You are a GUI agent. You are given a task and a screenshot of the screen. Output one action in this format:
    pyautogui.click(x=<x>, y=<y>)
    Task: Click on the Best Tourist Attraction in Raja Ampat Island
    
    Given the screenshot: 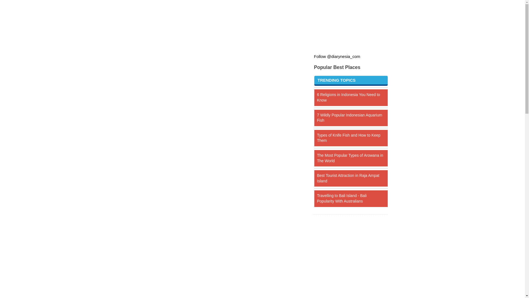 What is the action you would take?
    pyautogui.click(x=348, y=178)
    